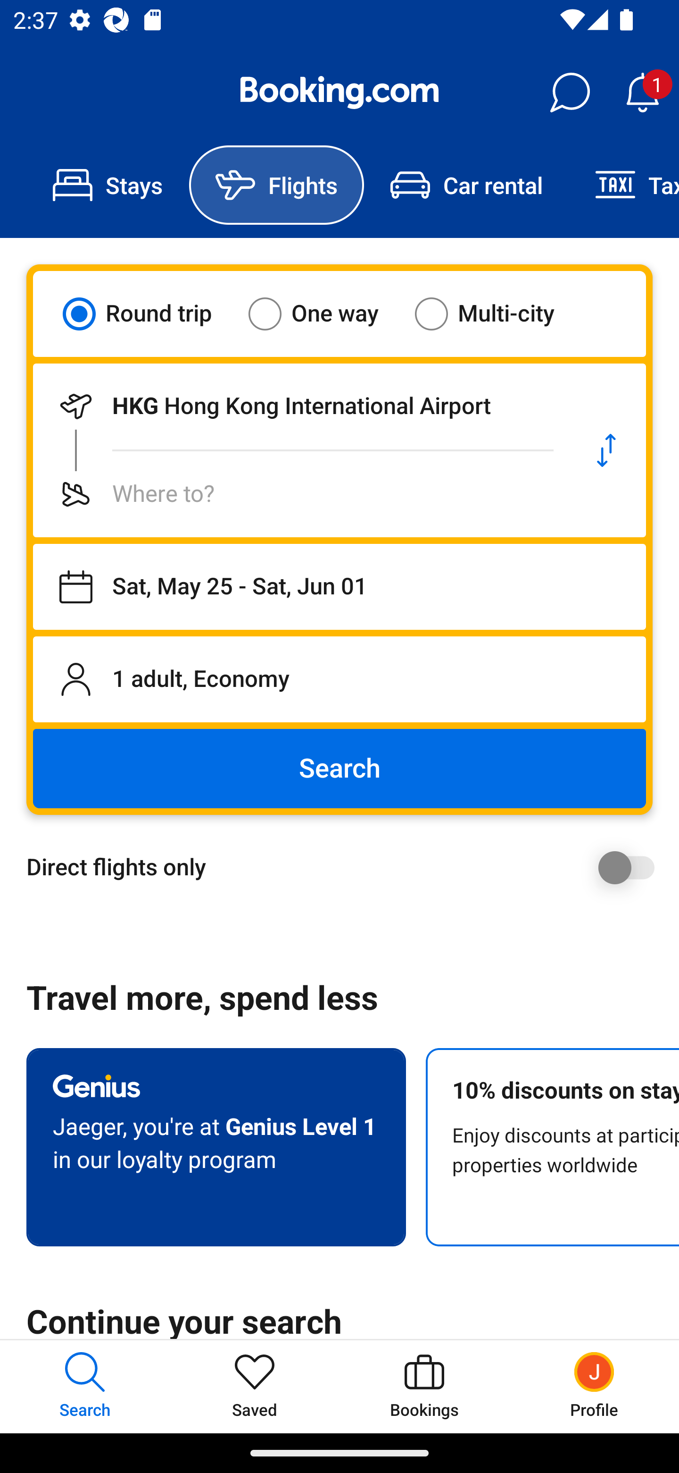 The width and height of the screenshot is (679, 1473). I want to click on Car rental, so click(466, 185).